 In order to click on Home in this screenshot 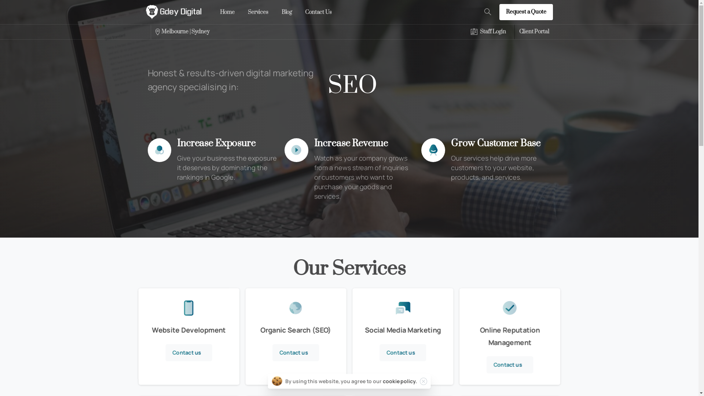, I will do `click(227, 12)`.